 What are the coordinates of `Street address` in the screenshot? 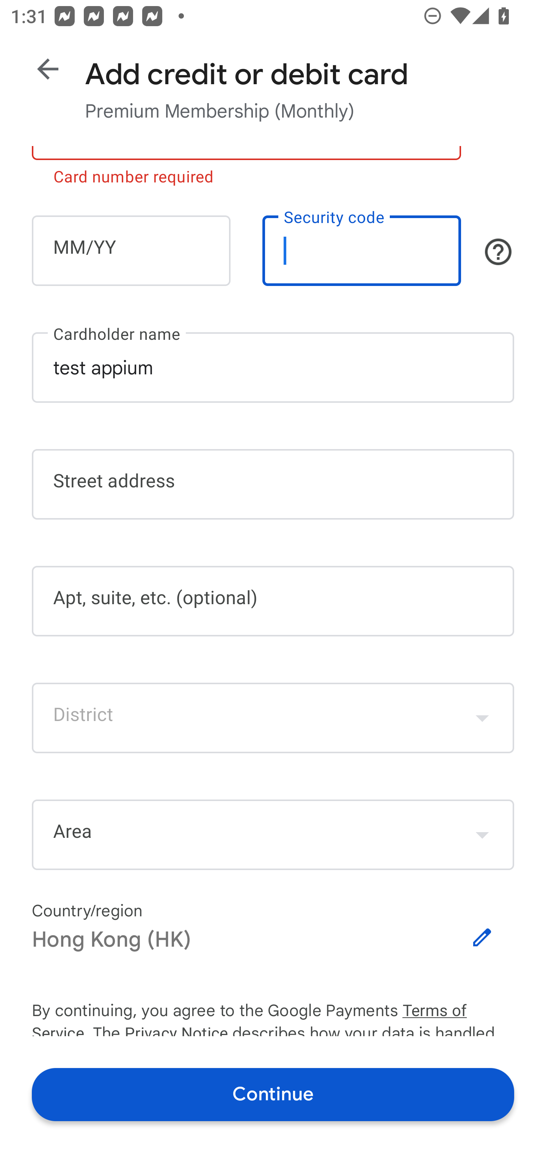 It's located at (273, 484).